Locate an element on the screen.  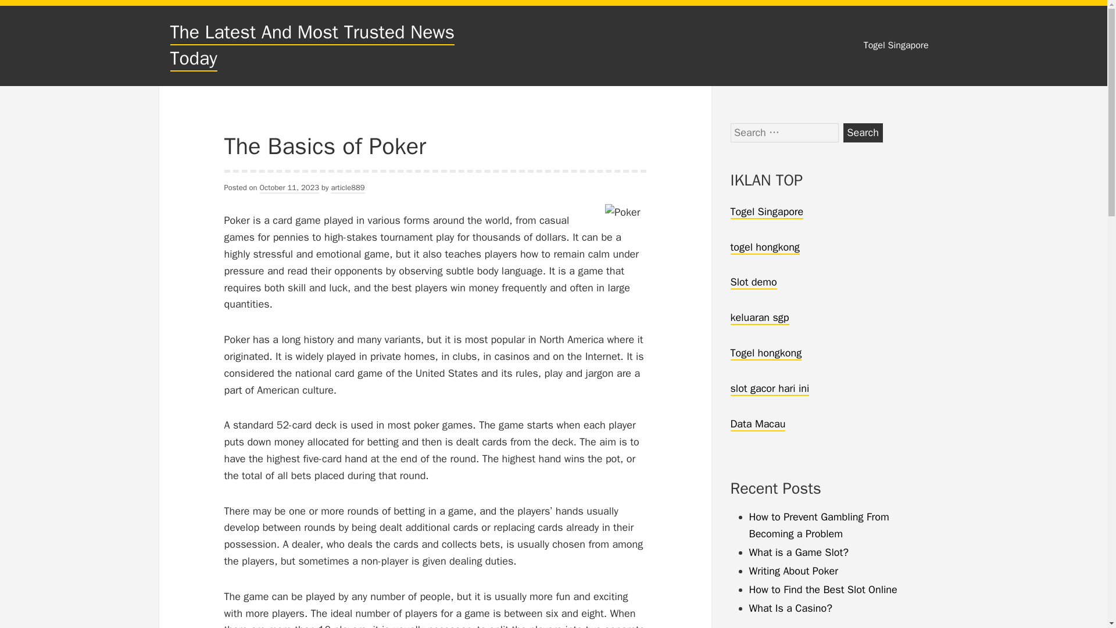
What is a Game Slot? is located at coordinates (799, 552).